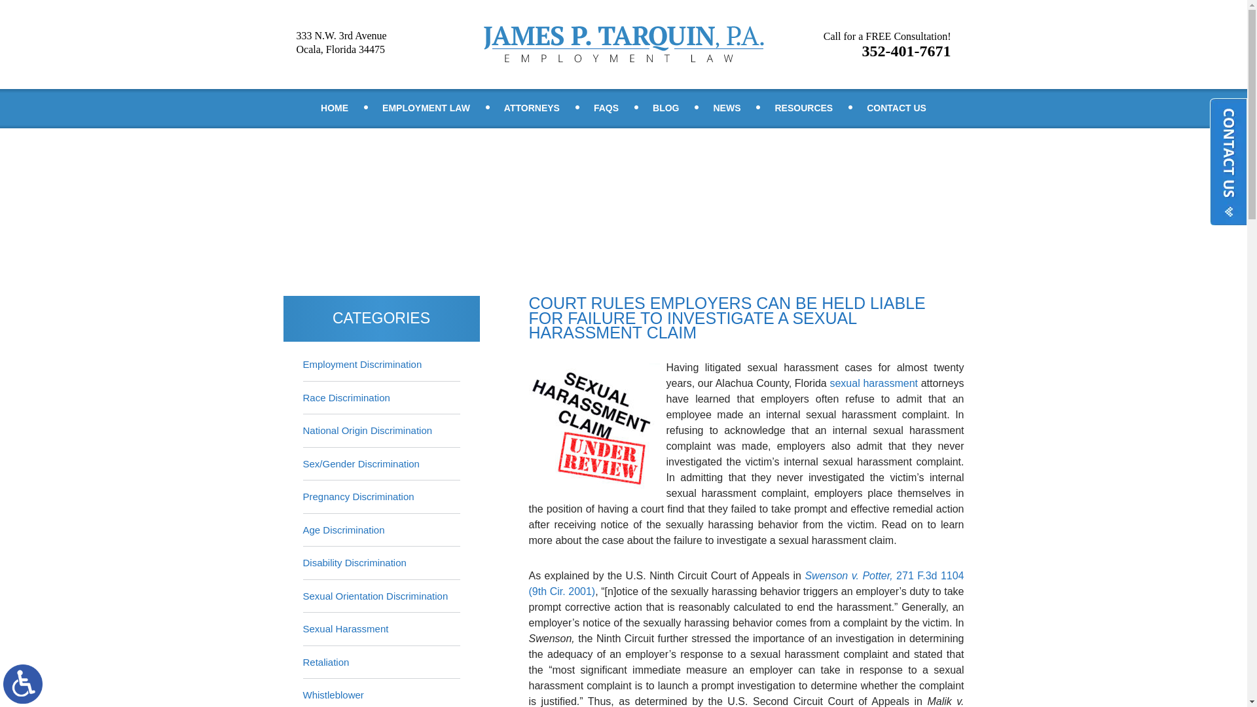  Describe the element at coordinates (23, 683) in the screenshot. I see `Switch to ADA Accessible Theme` at that location.